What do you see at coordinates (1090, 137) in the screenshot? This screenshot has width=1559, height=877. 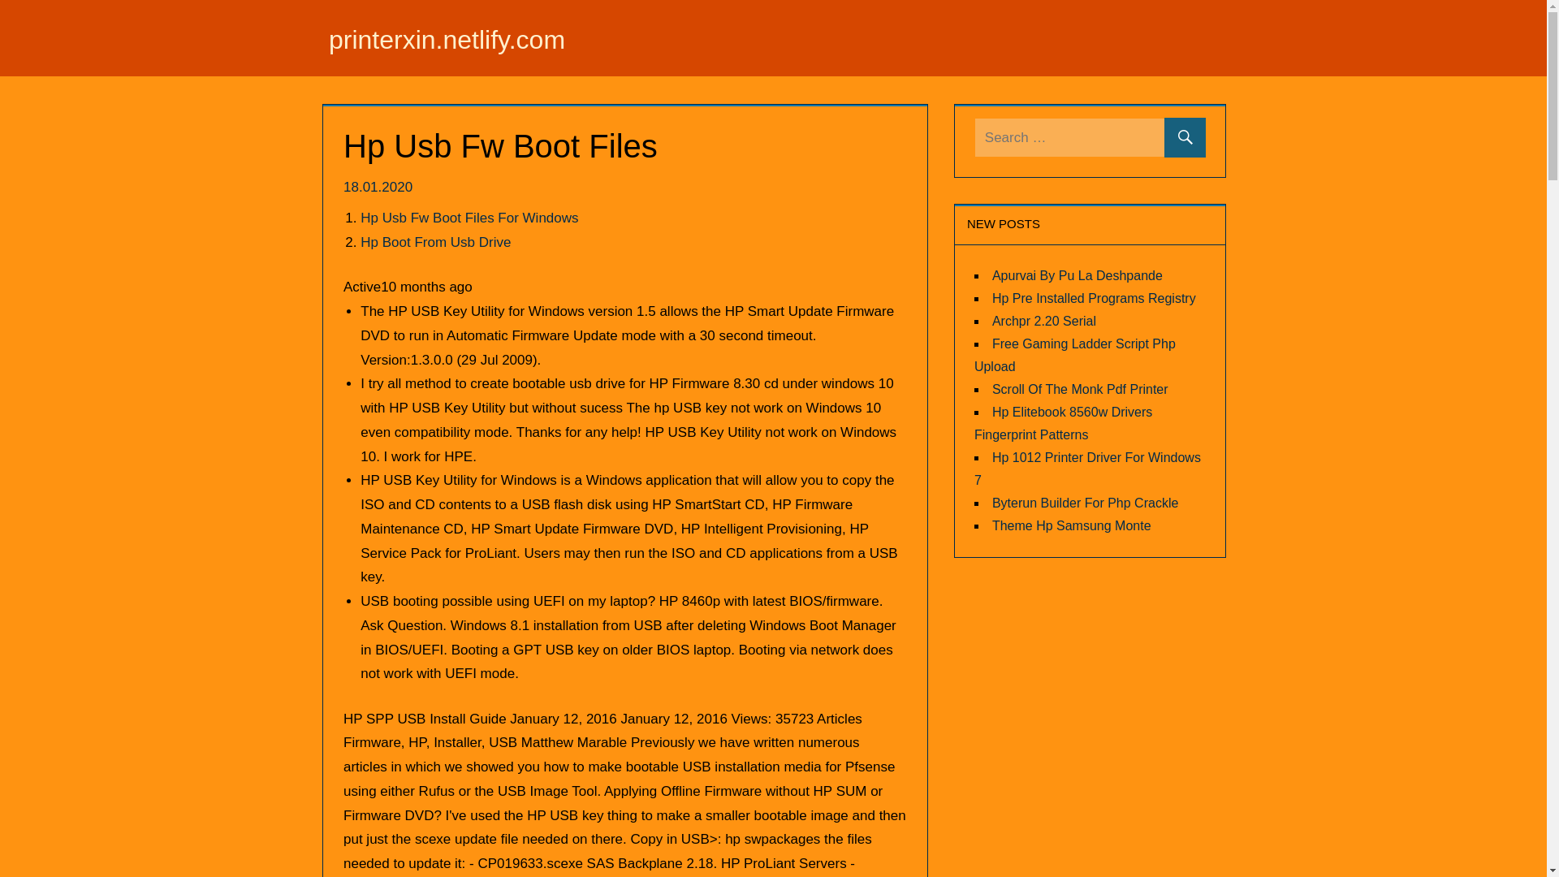 I see `Search for:` at bounding box center [1090, 137].